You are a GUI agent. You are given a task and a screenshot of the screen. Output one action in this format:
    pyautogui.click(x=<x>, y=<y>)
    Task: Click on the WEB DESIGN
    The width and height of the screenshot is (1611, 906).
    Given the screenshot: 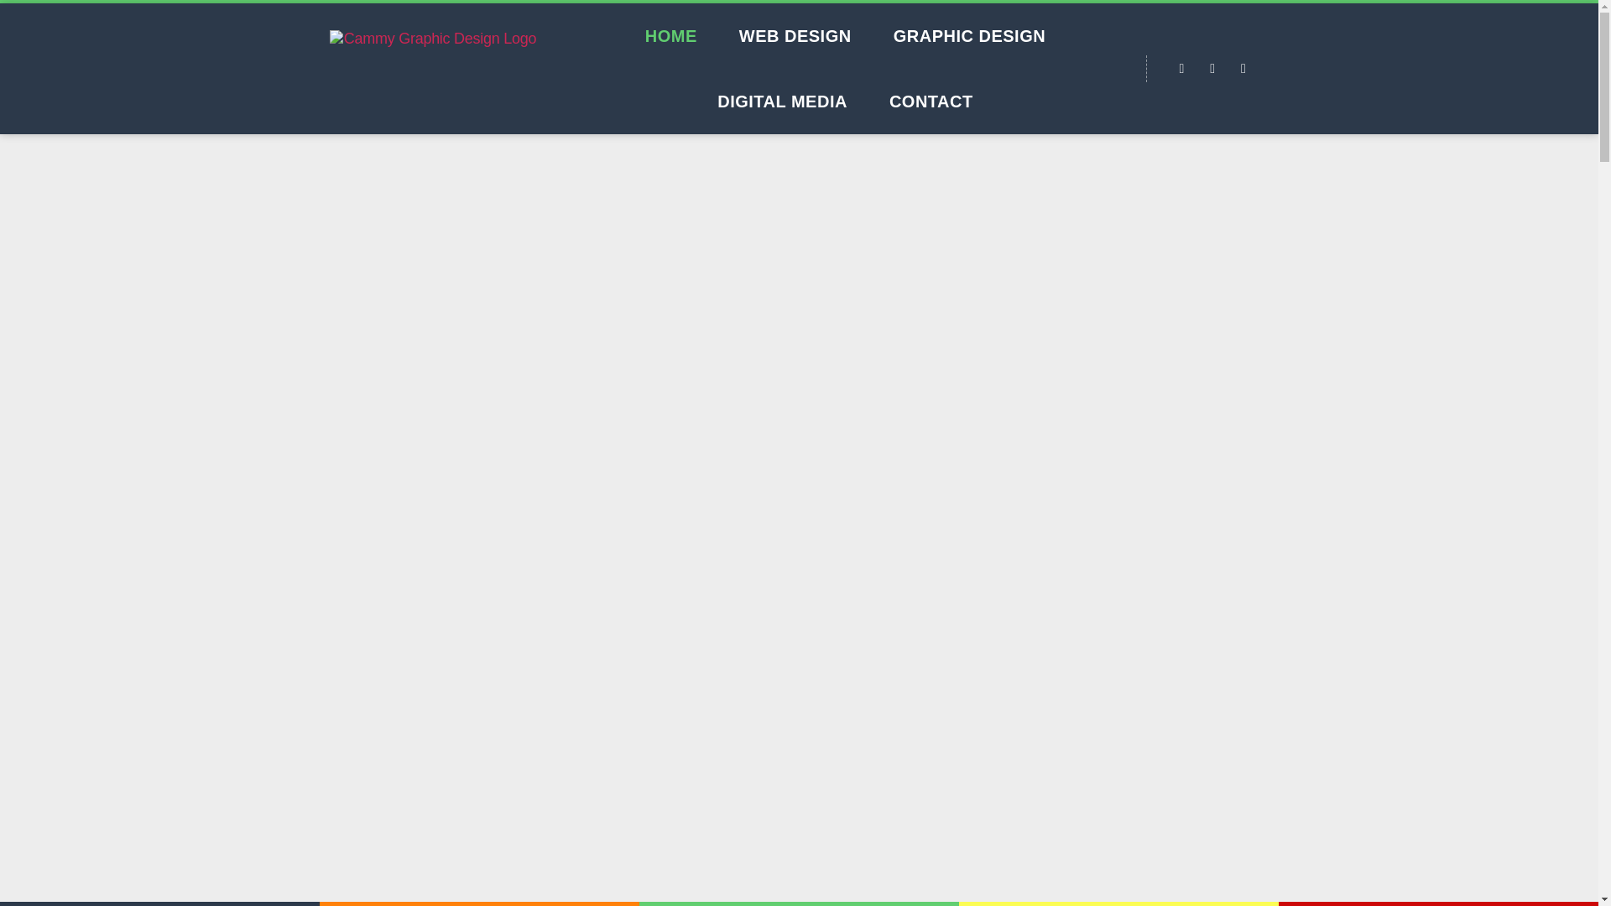 What is the action you would take?
    pyautogui.click(x=795, y=36)
    